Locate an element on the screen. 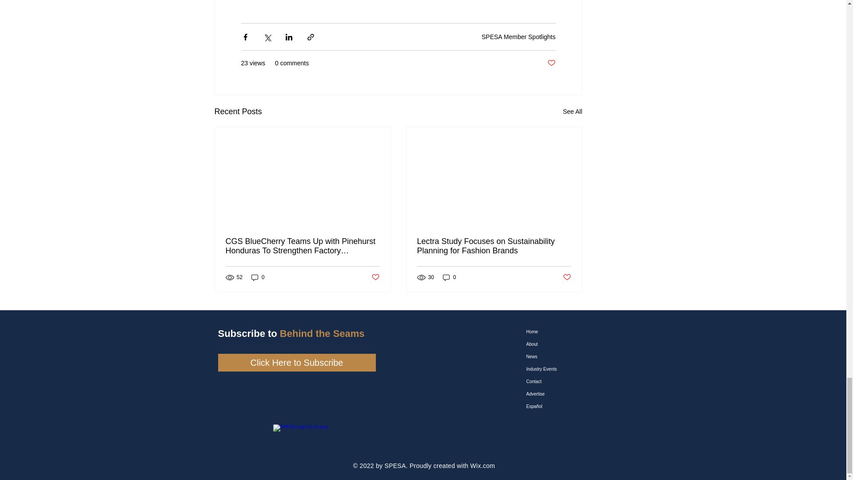 This screenshot has height=480, width=853. Post not marked as liked is located at coordinates (552, 63).